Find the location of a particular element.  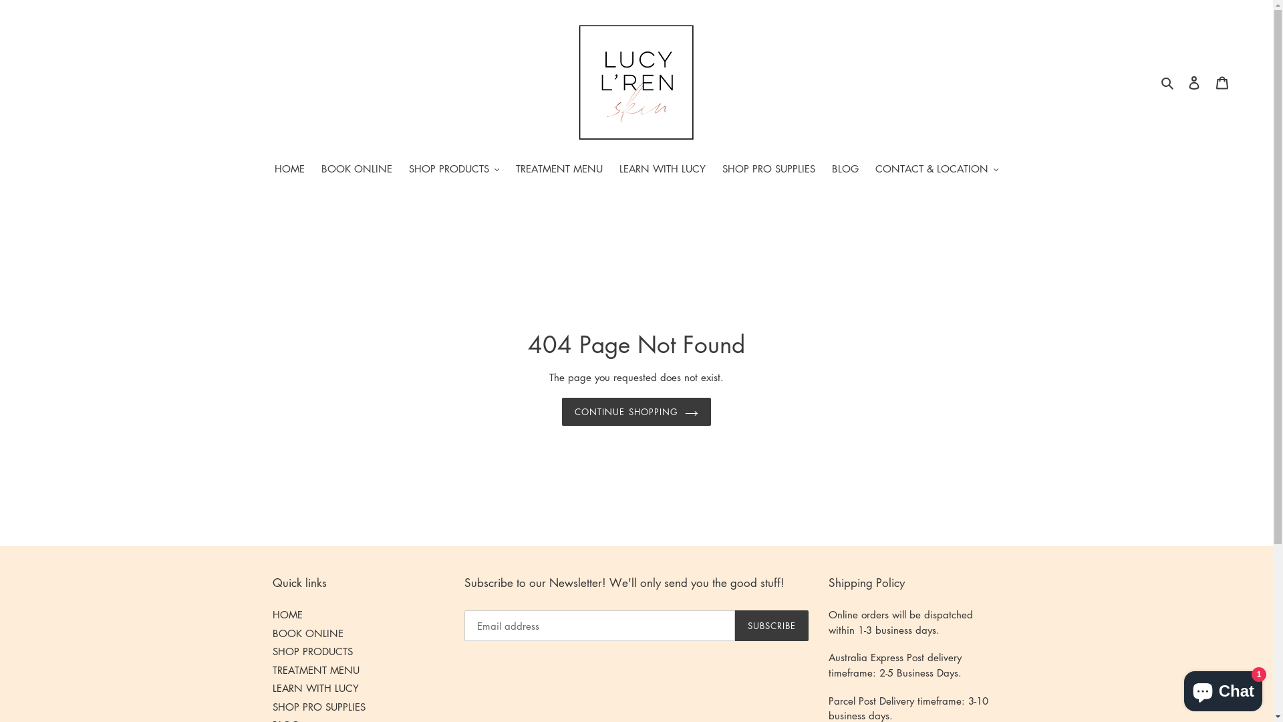

LEARN WITH LUCY is located at coordinates (315, 689).